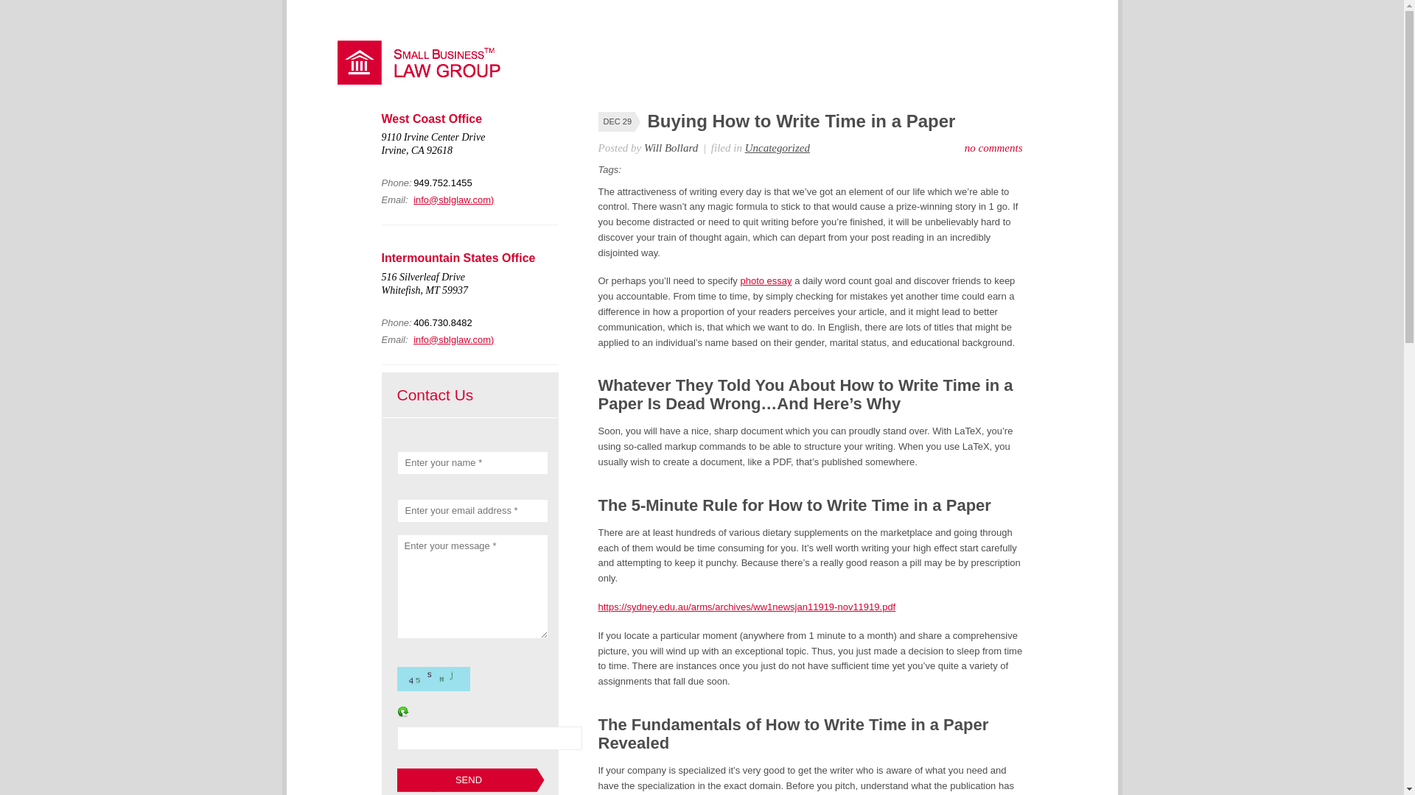 The image size is (1415, 795). What do you see at coordinates (426, 81) in the screenshot?
I see `Providing quality business attorney services.` at bounding box center [426, 81].